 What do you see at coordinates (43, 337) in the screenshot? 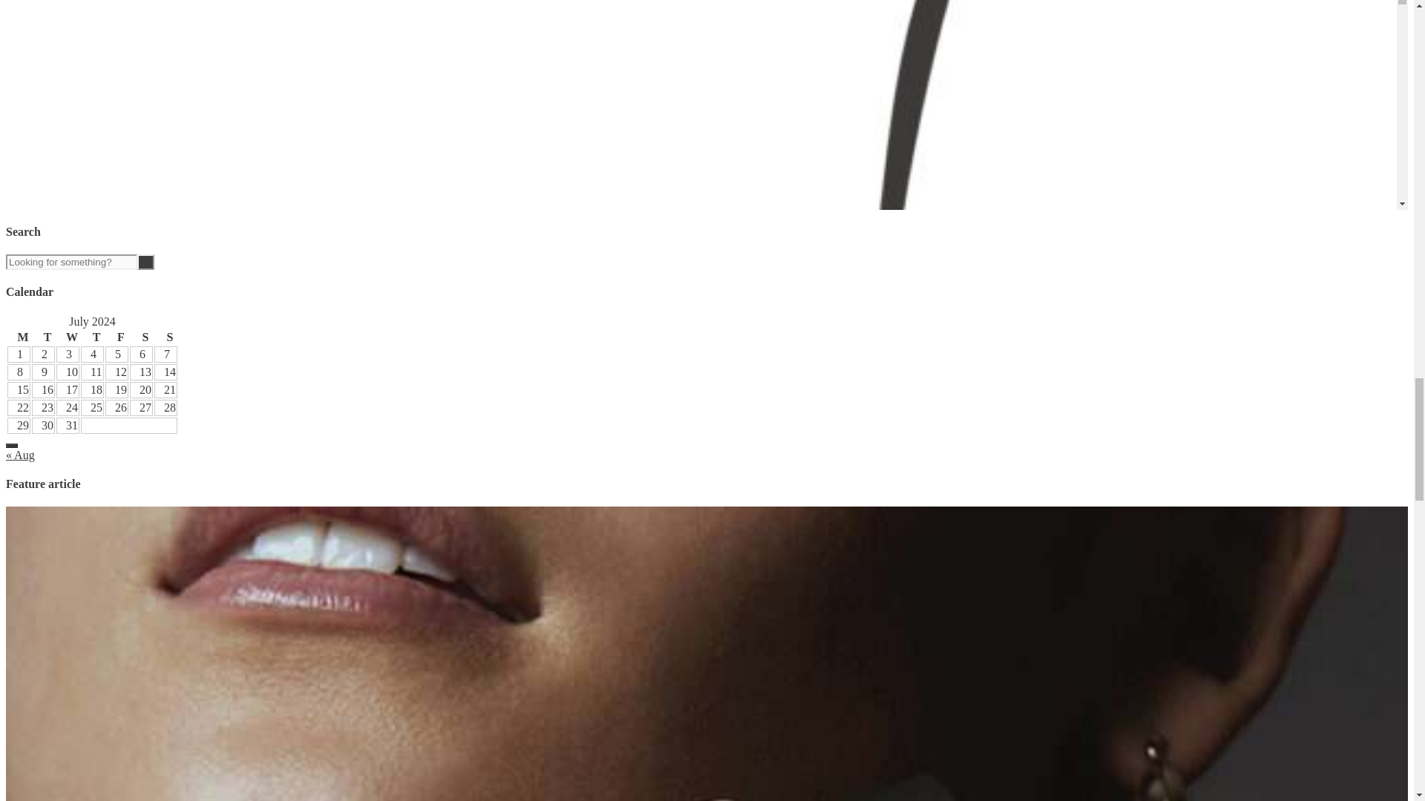
I see `Tuesday` at bounding box center [43, 337].